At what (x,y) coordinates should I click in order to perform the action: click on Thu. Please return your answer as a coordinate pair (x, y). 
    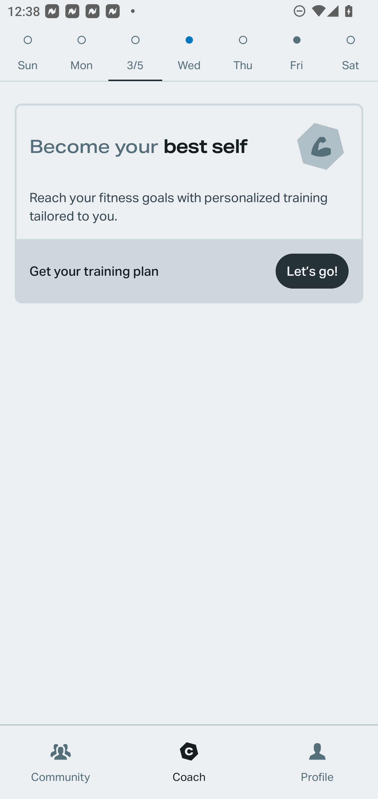
    Looking at the image, I should click on (243, 55).